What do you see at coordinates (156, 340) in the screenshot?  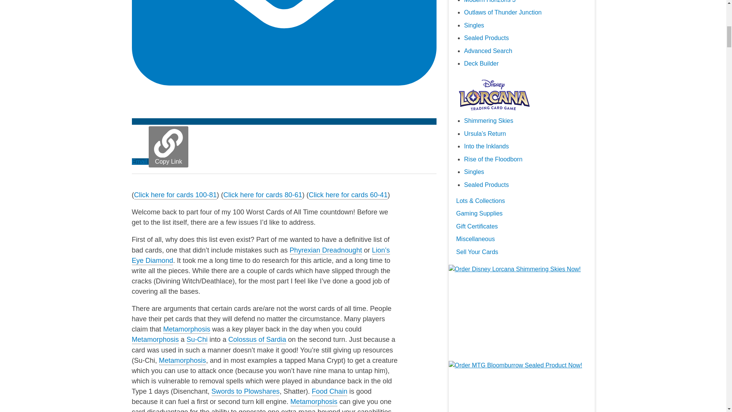 I see `Metamorphosis` at bounding box center [156, 340].